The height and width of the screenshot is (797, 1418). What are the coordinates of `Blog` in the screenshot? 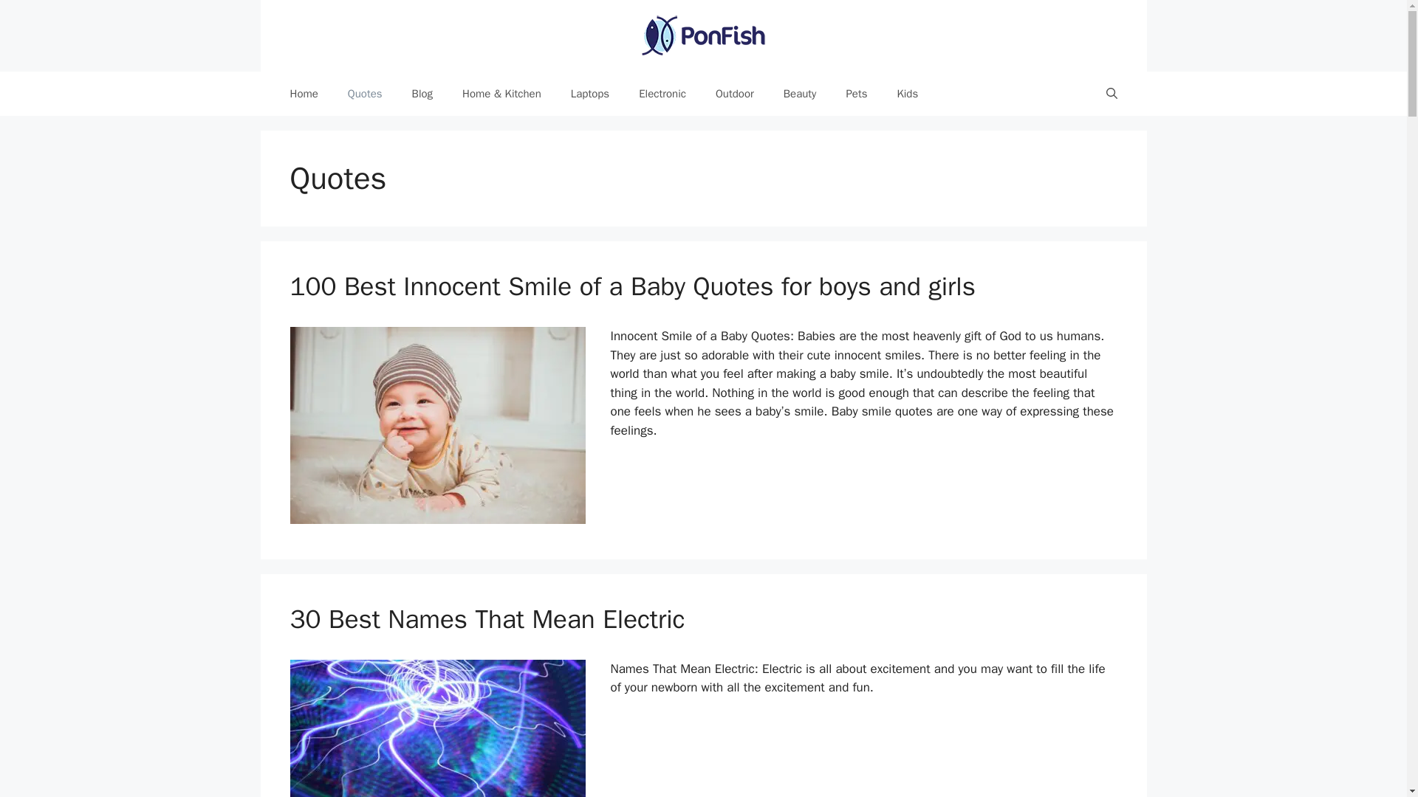 It's located at (422, 93).